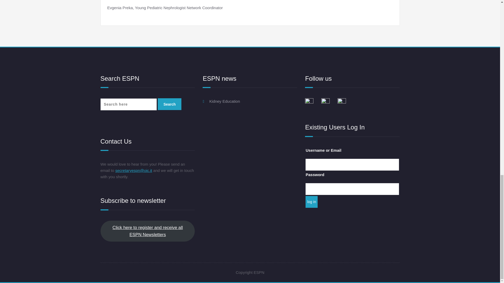  I want to click on log in, so click(311, 202).